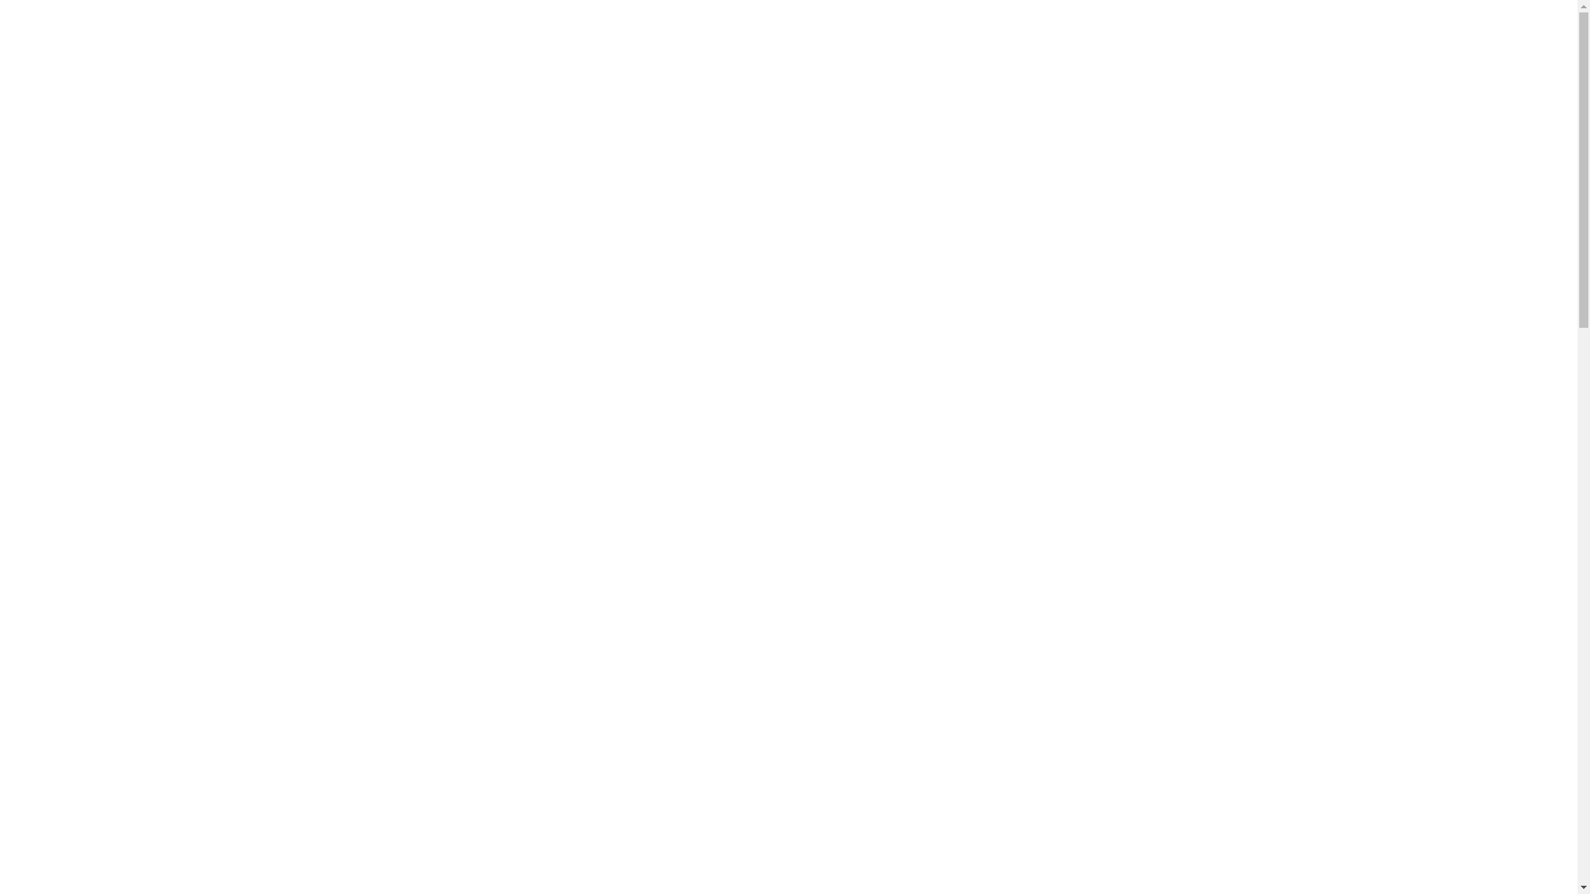 The image size is (1590, 894). I want to click on Projects, so click(971, 71).